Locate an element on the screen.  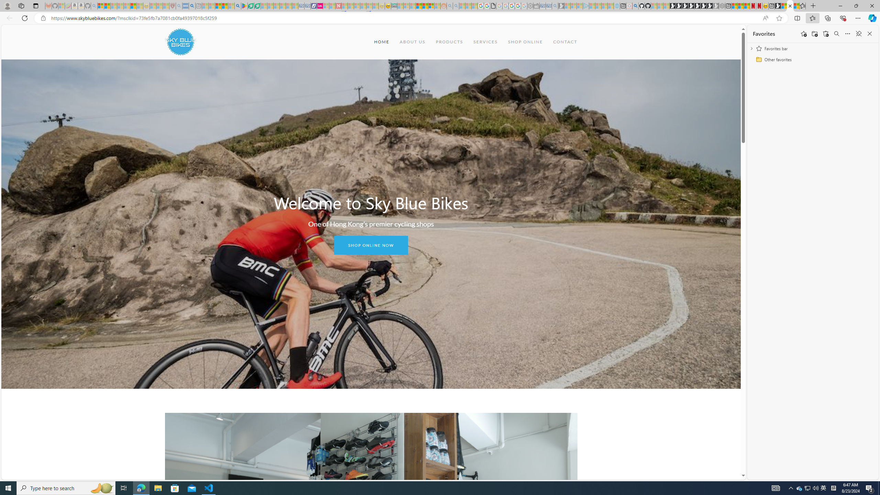
Restore deleted favorites is located at coordinates (826, 34).